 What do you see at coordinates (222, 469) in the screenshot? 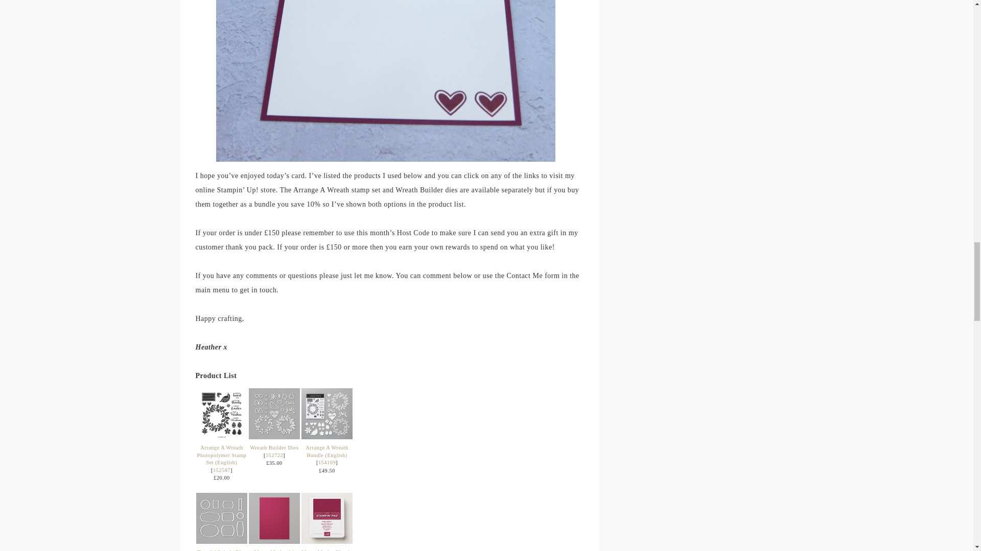
I see `152587` at bounding box center [222, 469].